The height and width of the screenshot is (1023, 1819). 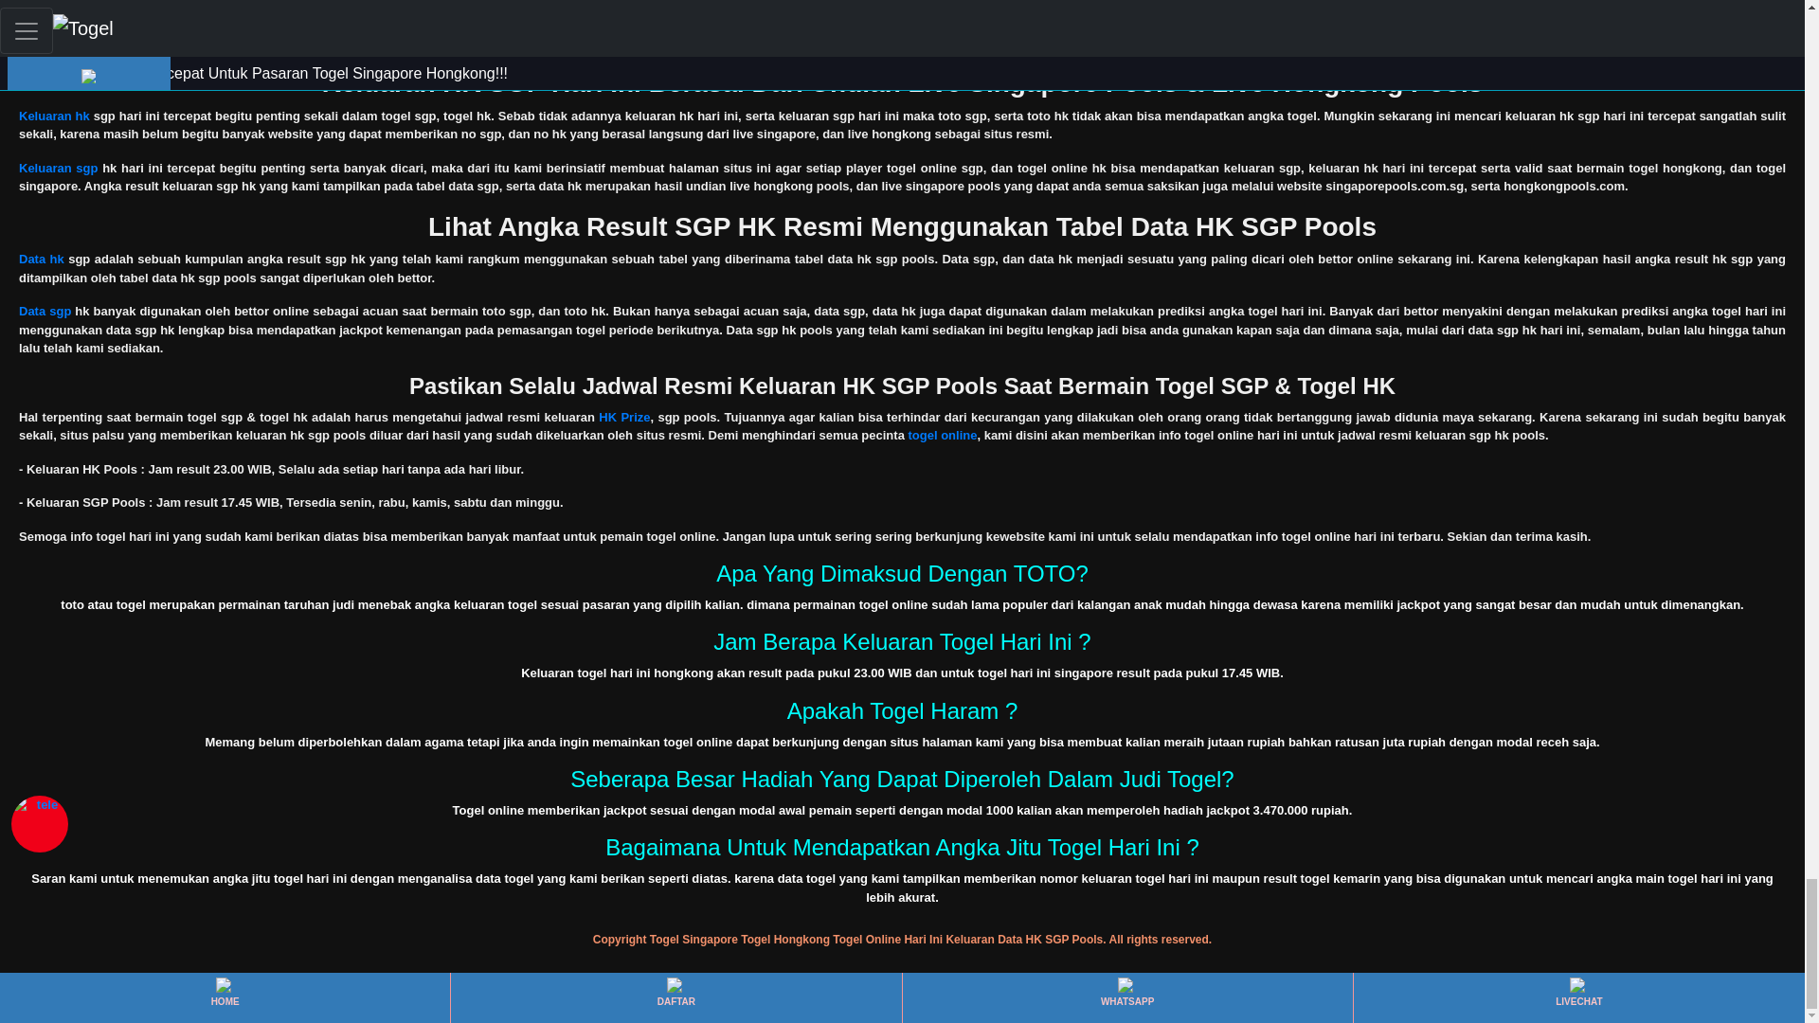 I want to click on Keluaran sgp, so click(x=58, y=167).